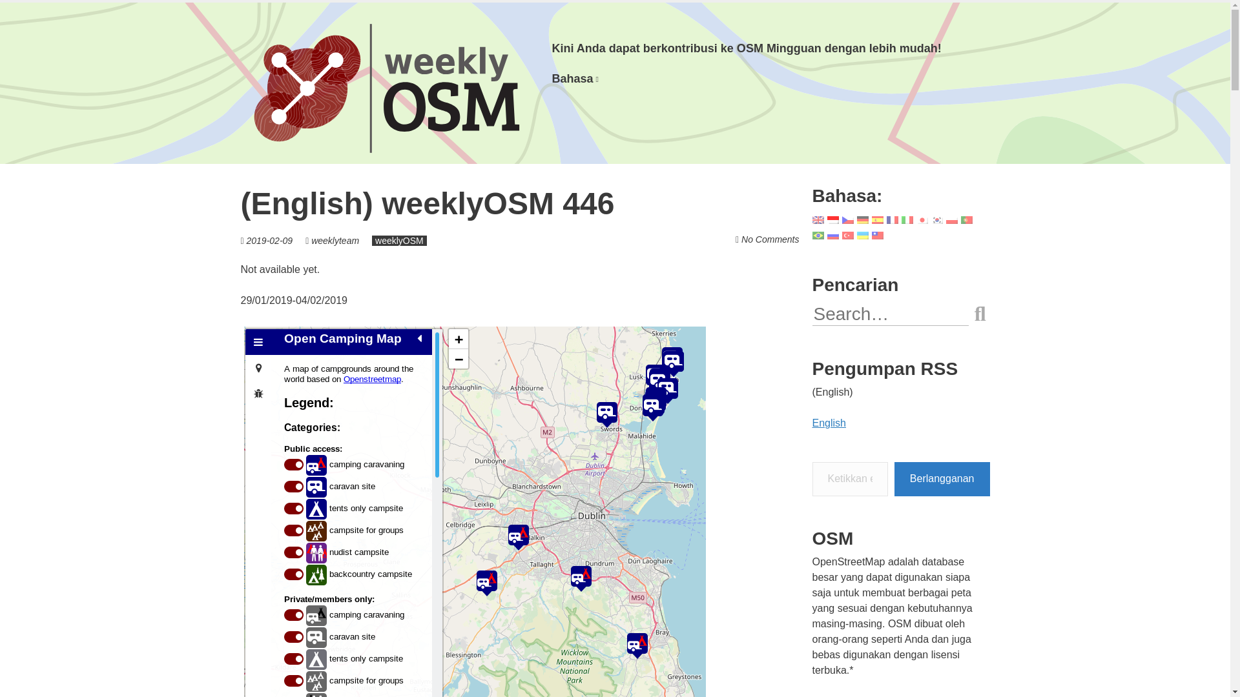 This screenshot has width=1240, height=697. What do you see at coordinates (335, 241) in the screenshot?
I see `weeklyteam` at bounding box center [335, 241].